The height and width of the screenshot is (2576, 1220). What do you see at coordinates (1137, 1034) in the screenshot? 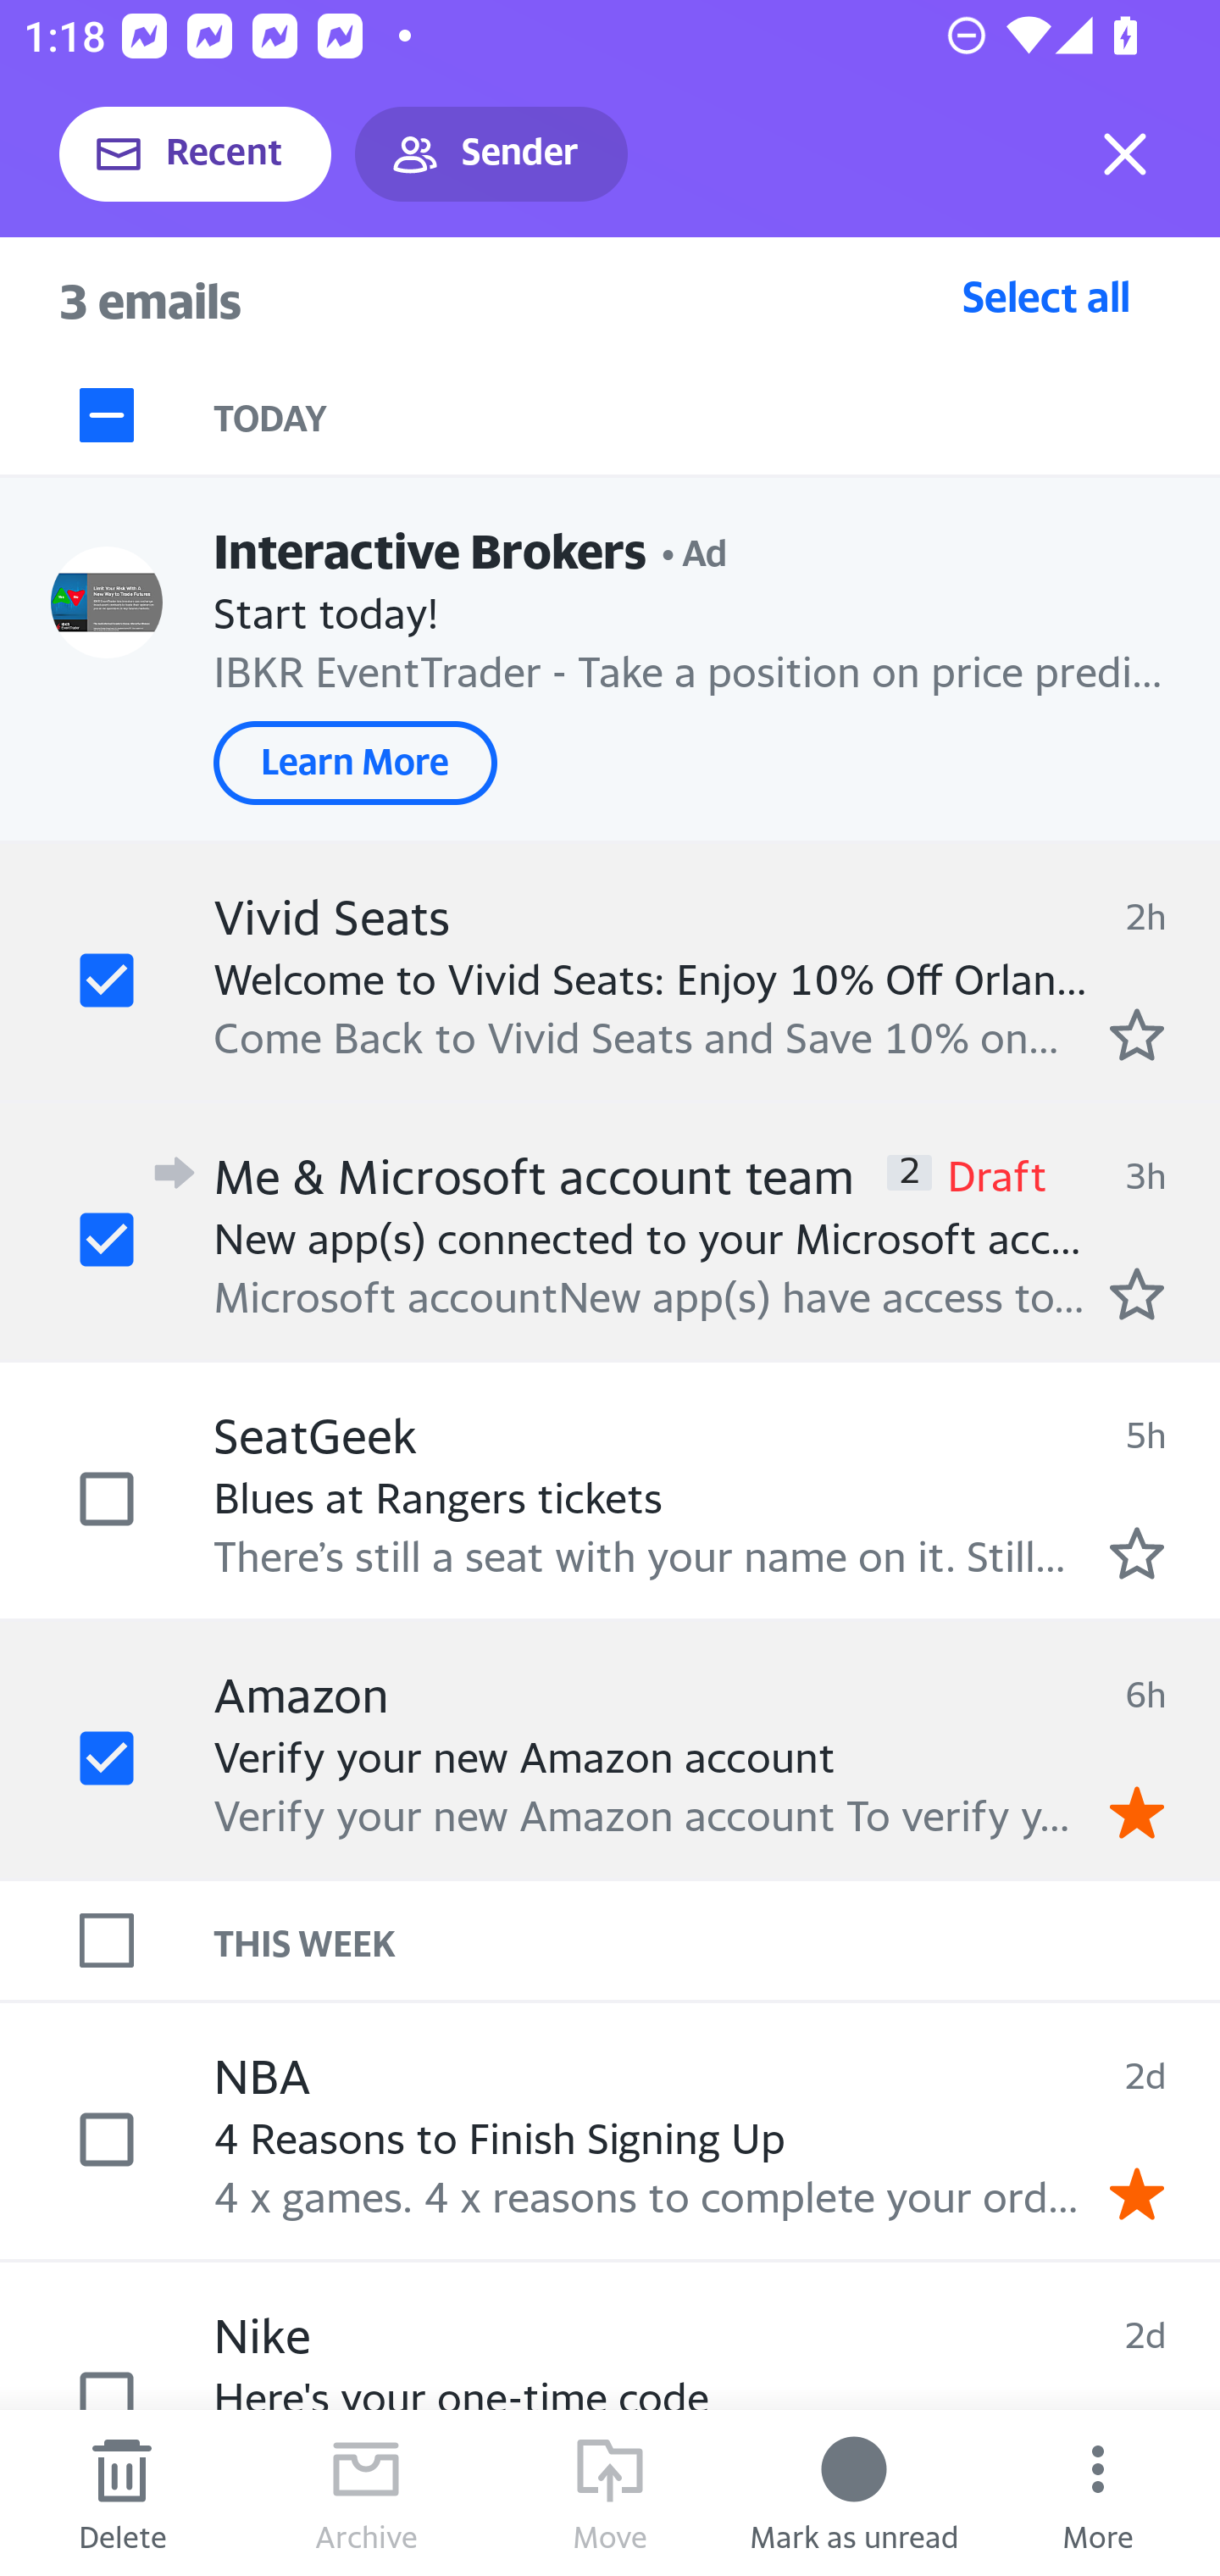
I see `Mark as starred.` at bounding box center [1137, 1034].